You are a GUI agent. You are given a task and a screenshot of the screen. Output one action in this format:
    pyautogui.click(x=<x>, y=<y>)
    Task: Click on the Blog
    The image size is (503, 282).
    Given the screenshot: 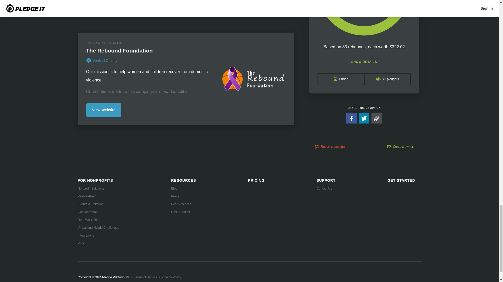 What is the action you would take?
    pyautogui.click(x=183, y=189)
    